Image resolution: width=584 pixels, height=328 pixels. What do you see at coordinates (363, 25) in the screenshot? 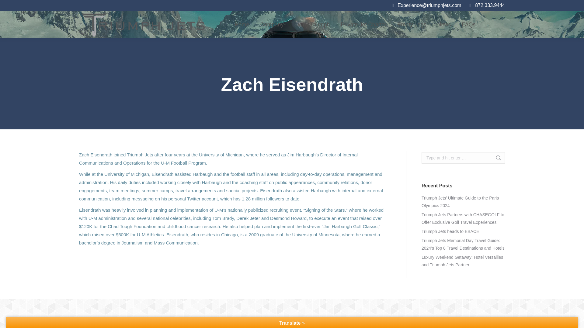
I see `Private Jet Charter` at bounding box center [363, 25].